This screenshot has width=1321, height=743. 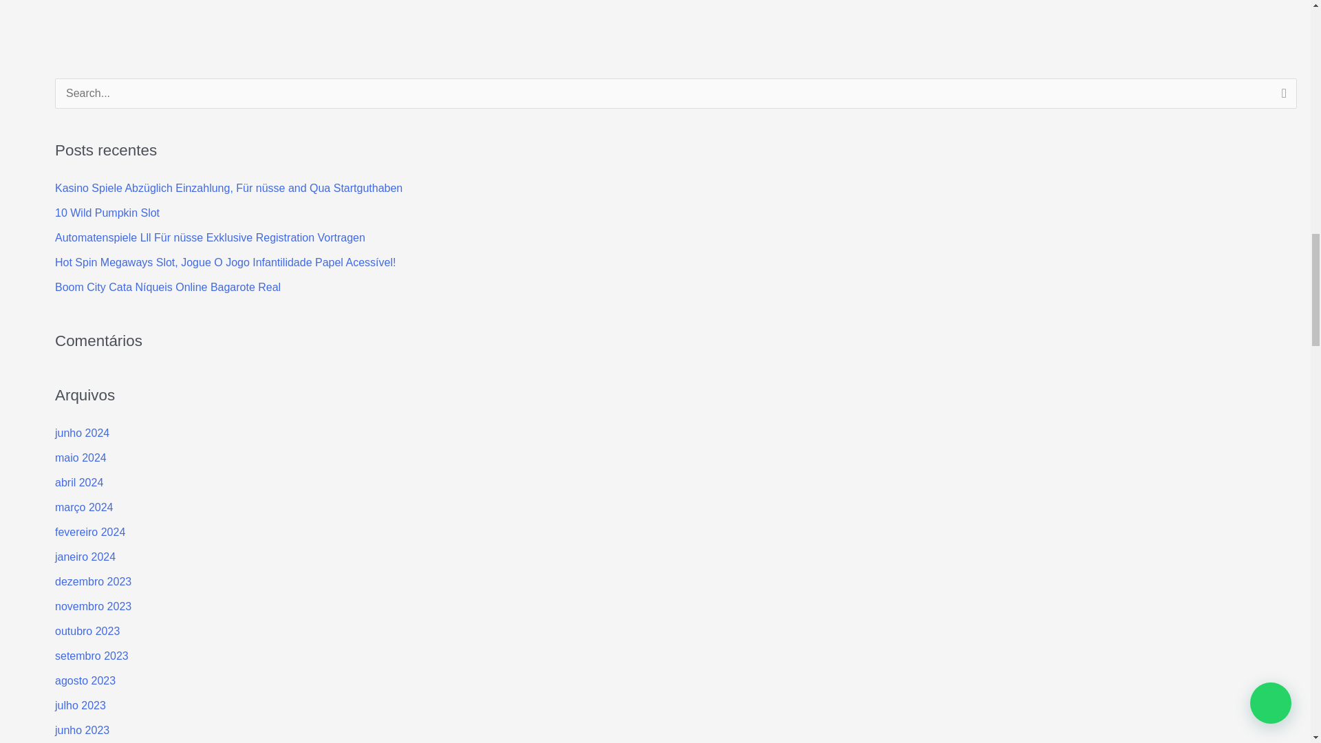 I want to click on setembro 2023, so click(x=92, y=656).